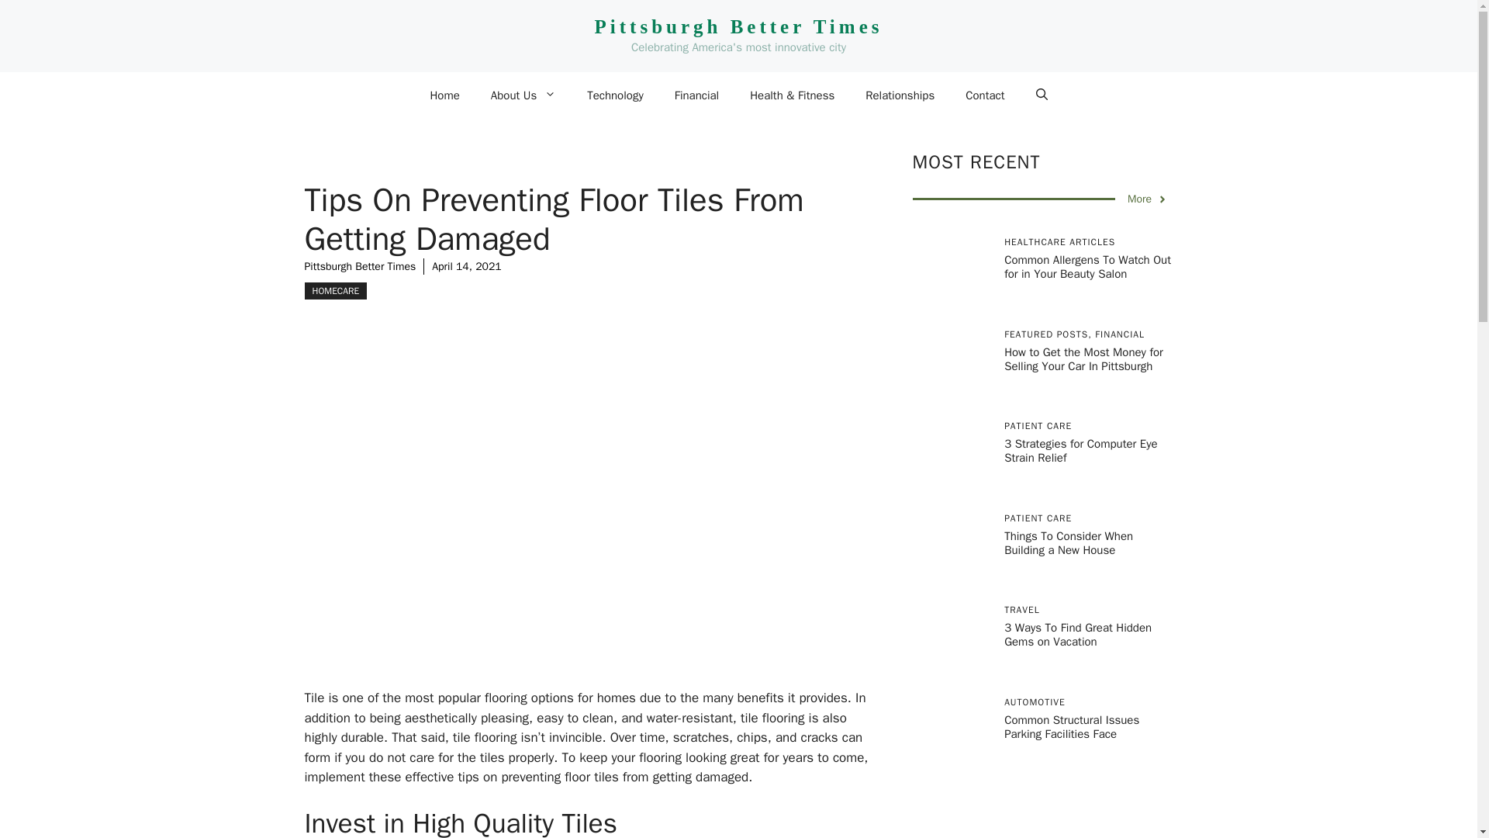 The image size is (1489, 838). Describe the element at coordinates (1069, 543) in the screenshot. I see `Things To Consider When Building a New House` at that location.